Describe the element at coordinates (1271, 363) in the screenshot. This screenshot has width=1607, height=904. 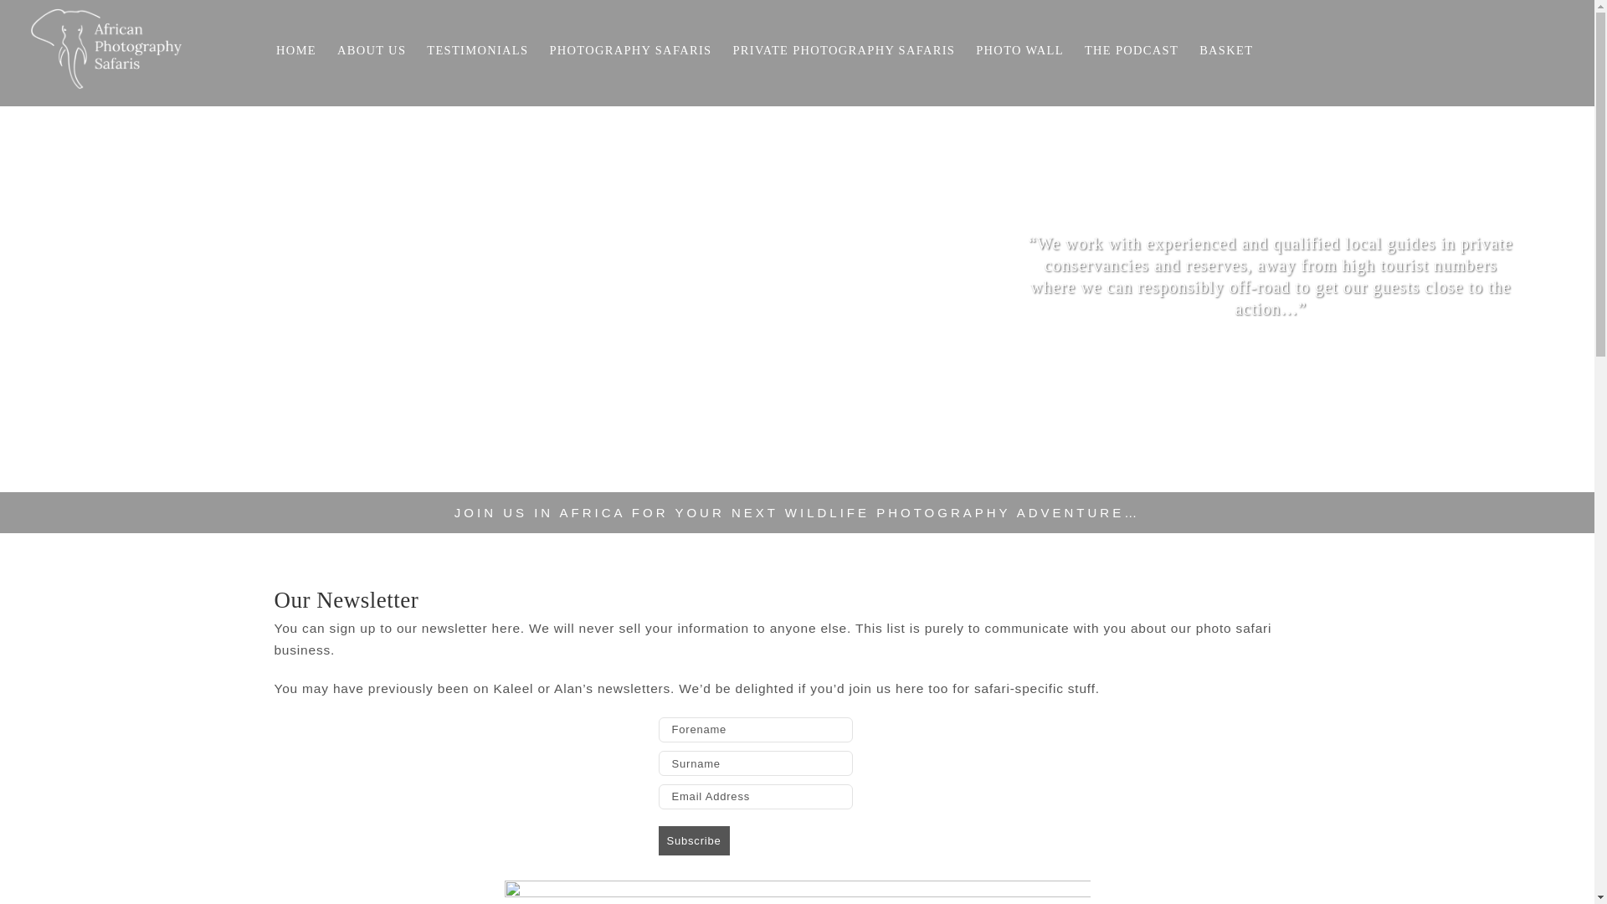
I see `EXPLORE` at that location.